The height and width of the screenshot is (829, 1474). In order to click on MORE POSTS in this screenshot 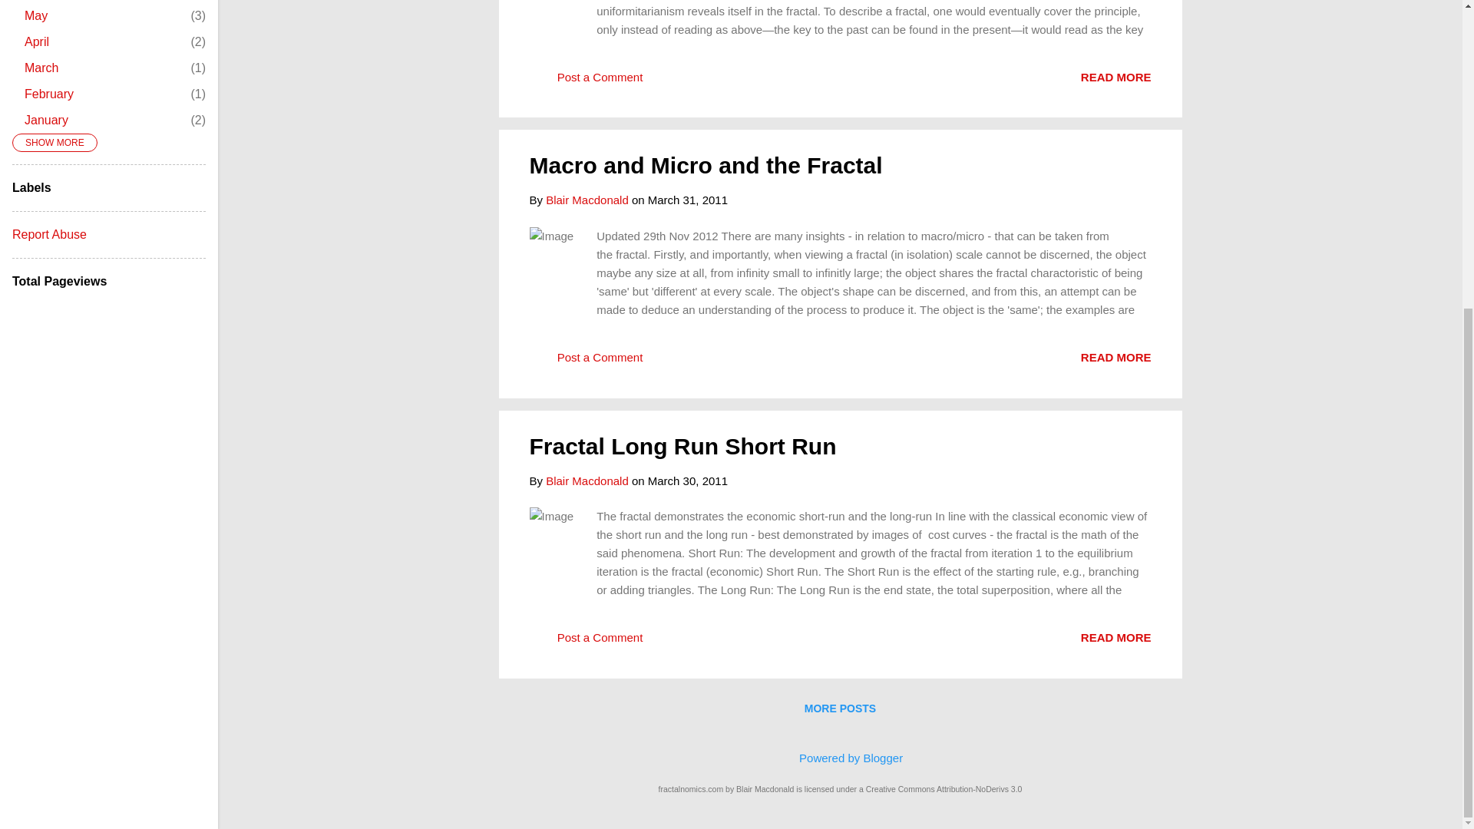, I will do `click(840, 708)`.